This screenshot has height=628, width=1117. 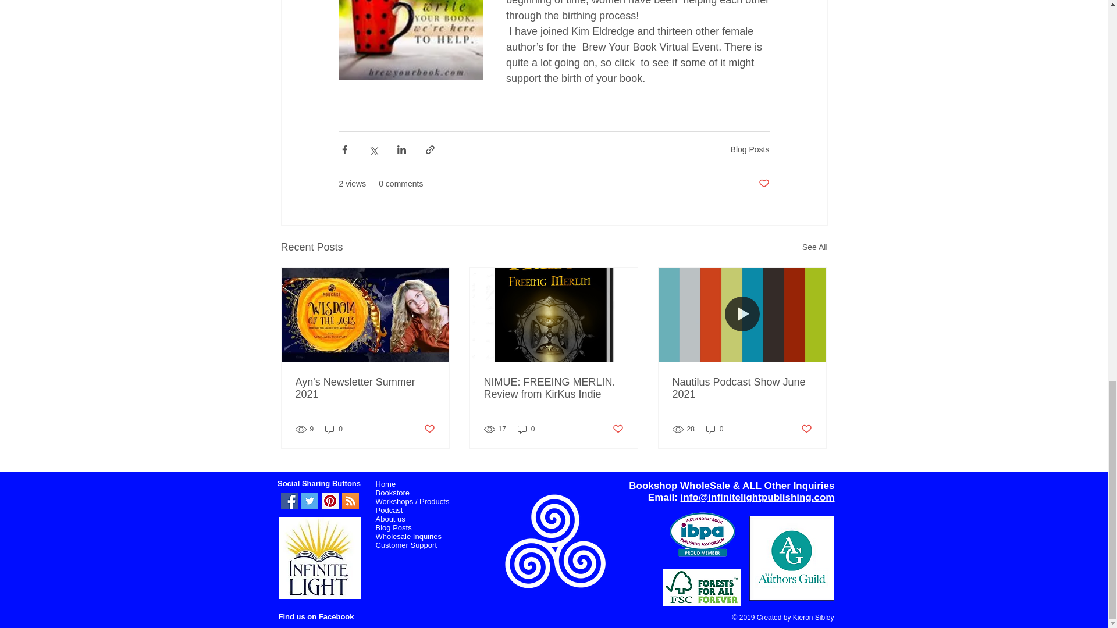 I want to click on 0, so click(x=526, y=429).